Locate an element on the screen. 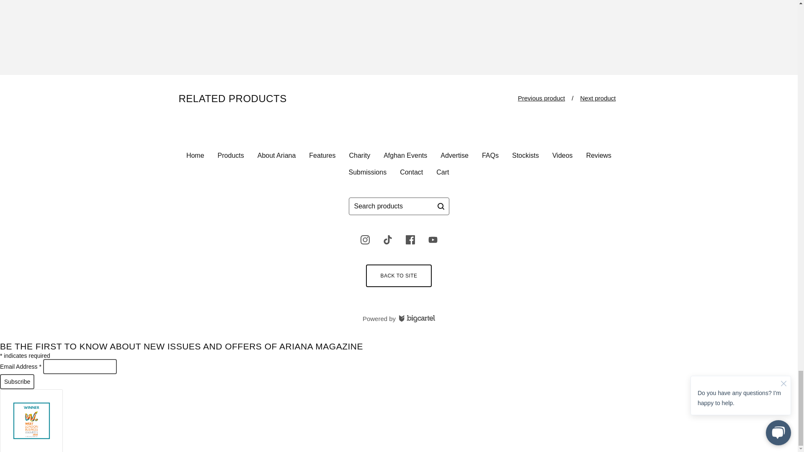 The image size is (804, 452). Subscribe is located at coordinates (17, 382).